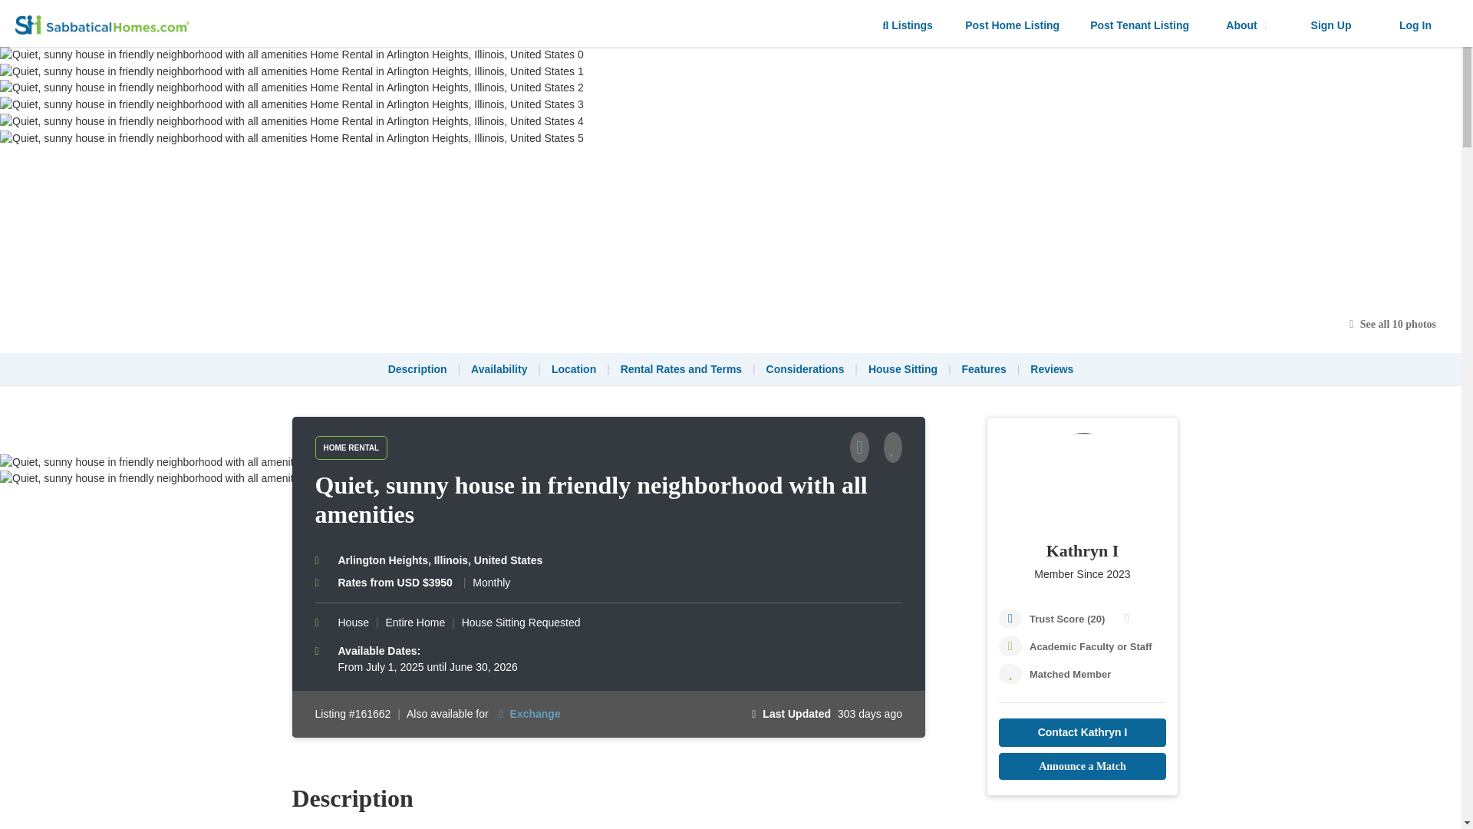 The image size is (1473, 829). Describe the element at coordinates (1140, 25) in the screenshot. I see `Post Tenant Listing` at that location.